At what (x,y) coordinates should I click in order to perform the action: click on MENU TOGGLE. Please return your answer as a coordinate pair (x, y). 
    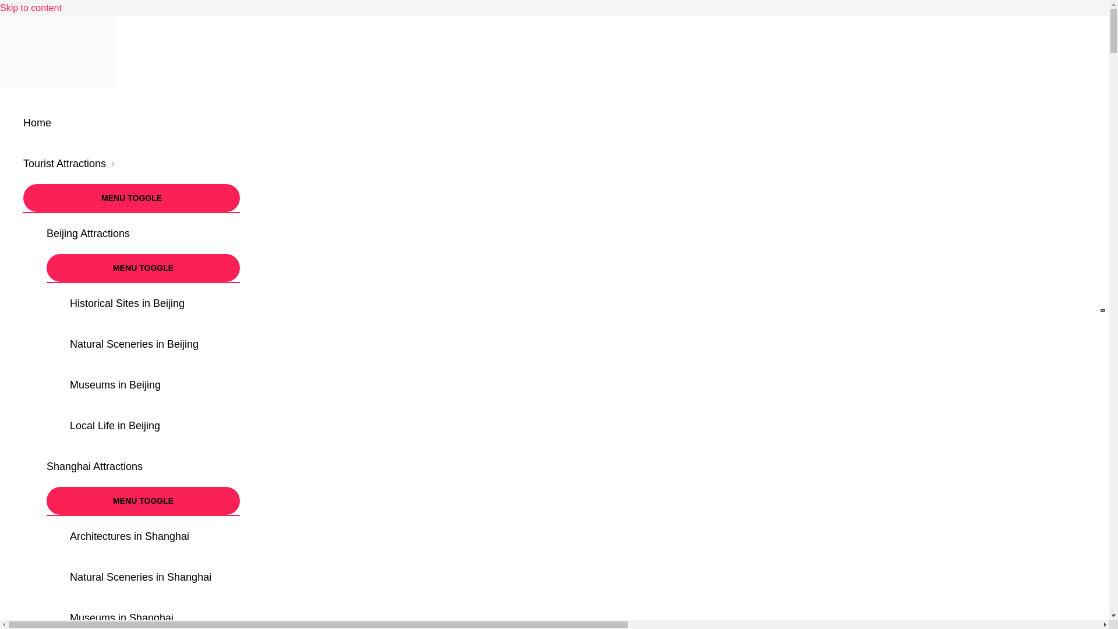
    Looking at the image, I should click on (132, 198).